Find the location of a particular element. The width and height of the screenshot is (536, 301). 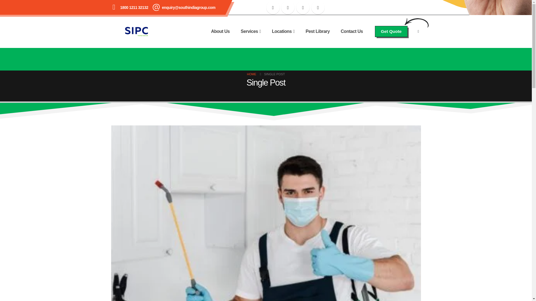

About Us is located at coordinates (221, 31).